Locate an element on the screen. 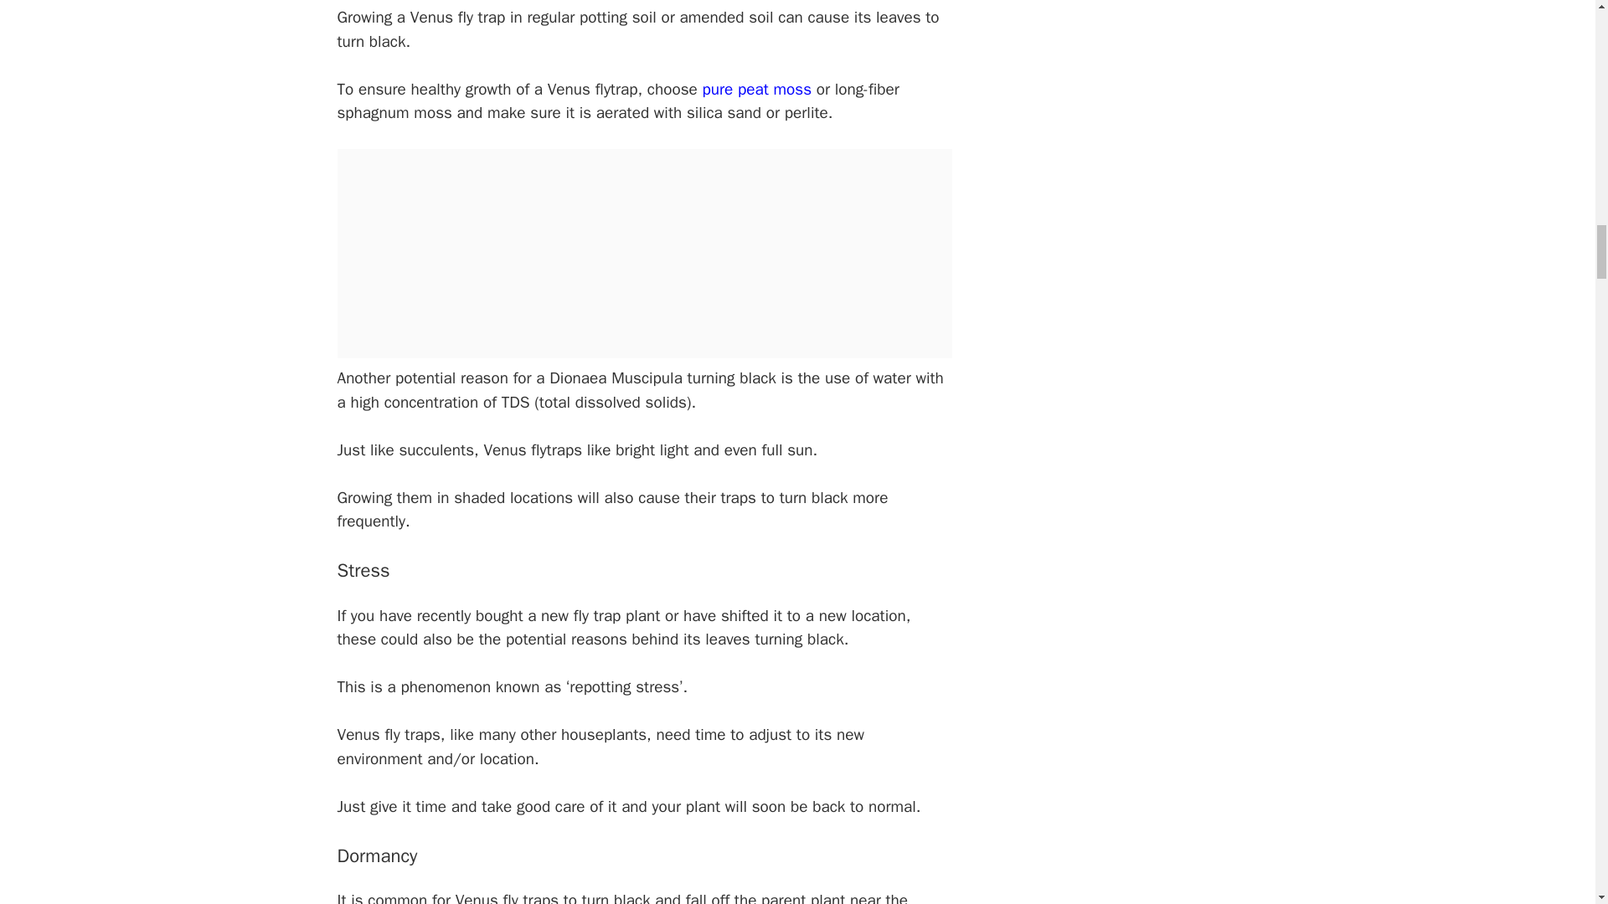 This screenshot has width=1608, height=904. pure peat moss is located at coordinates (757, 89).